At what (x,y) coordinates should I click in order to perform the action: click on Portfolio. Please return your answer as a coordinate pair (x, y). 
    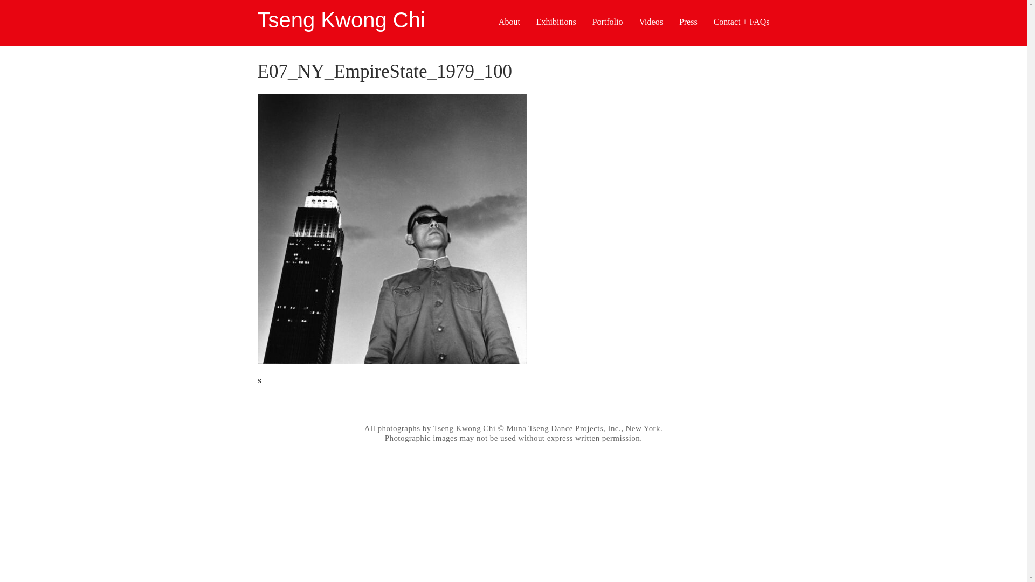
    Looking at the image, I should click on (607, 23).